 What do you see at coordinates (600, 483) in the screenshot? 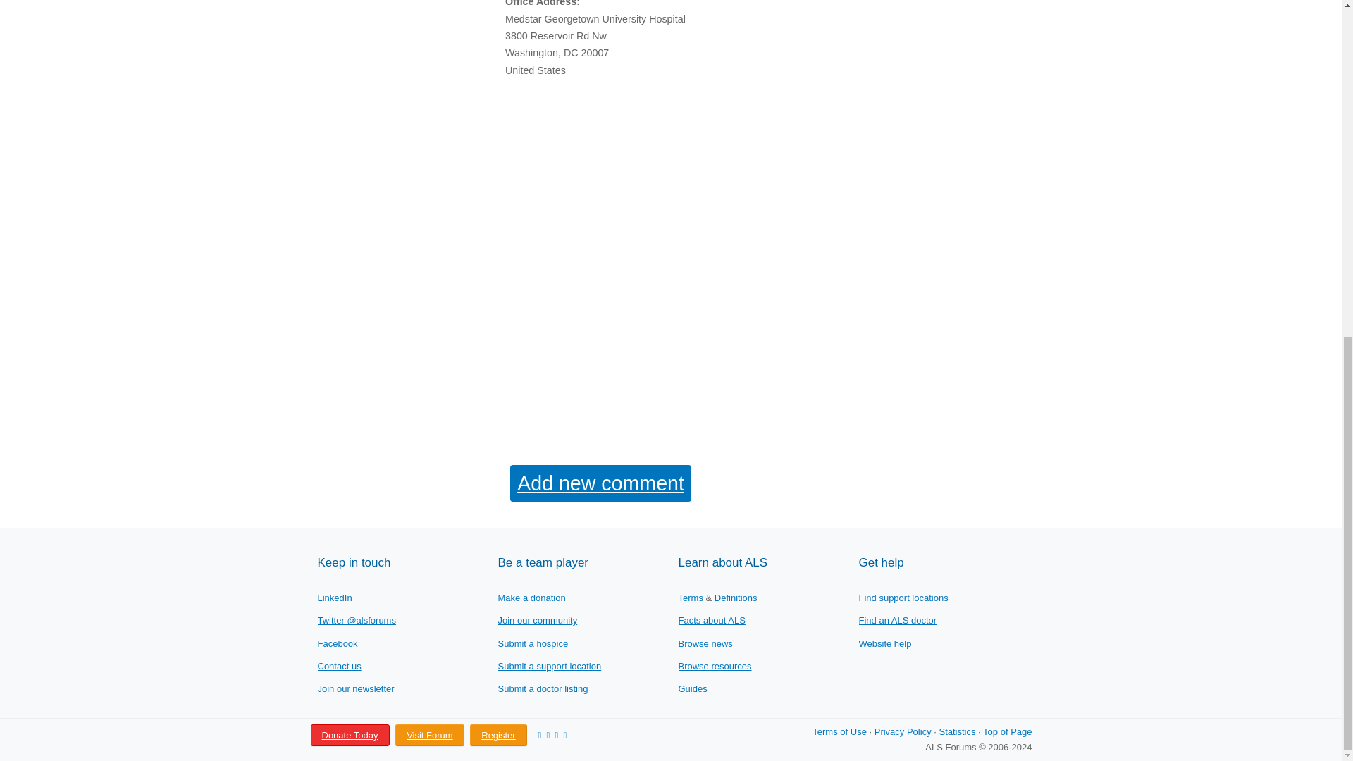
I see `Share your thoughts and opinions related to this posting.` at bounding box center [600, 483].